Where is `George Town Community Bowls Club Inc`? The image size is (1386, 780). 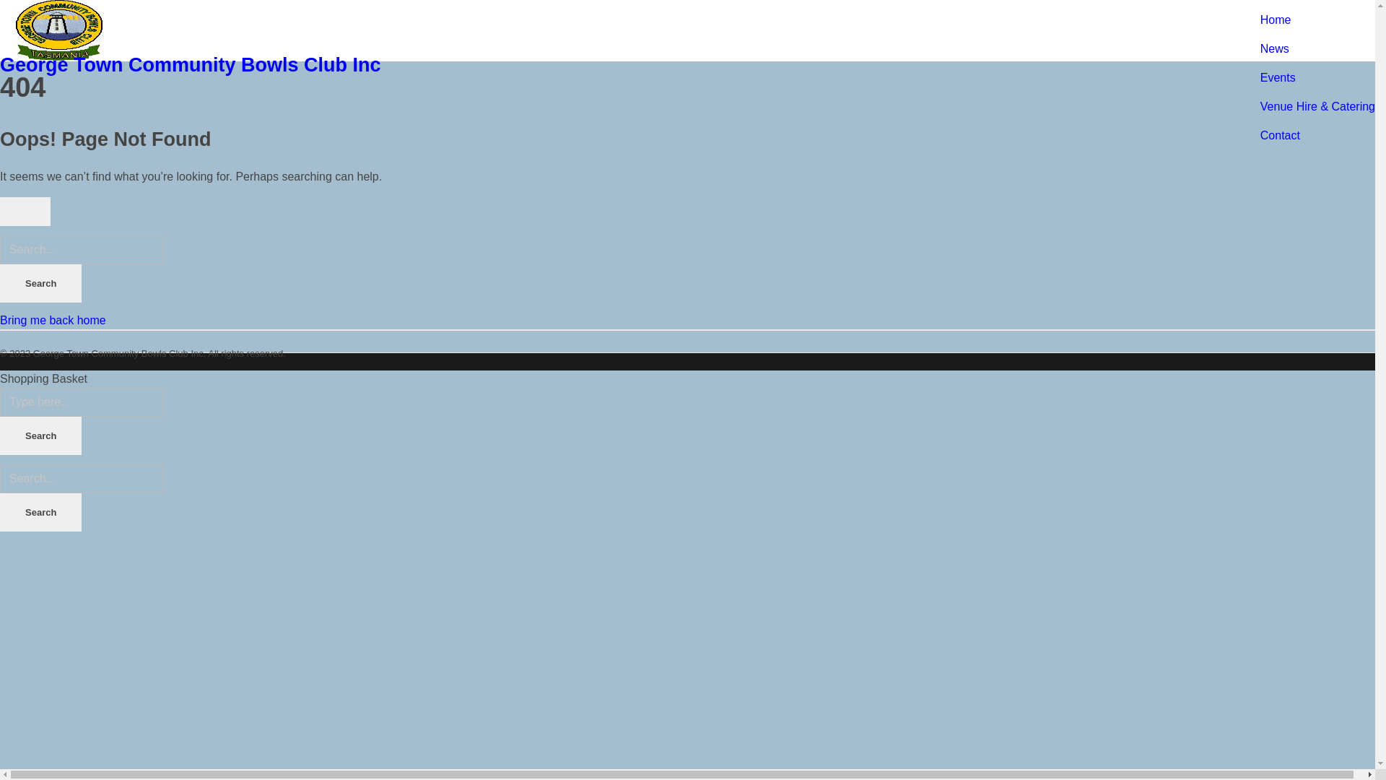
George Town Community Bowls Club Inc is located at coordinates (191, 65).